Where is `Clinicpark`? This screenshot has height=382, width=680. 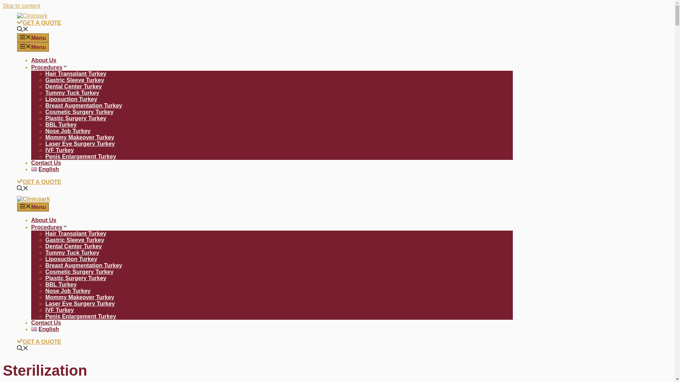 Clinicpark is located at coordinates (33, 199).